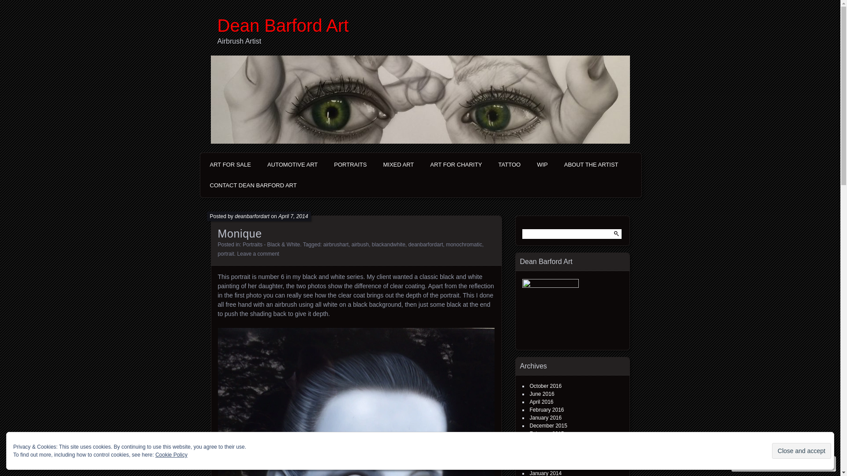 Image resolution: width=847 pixels, height=476 pixels. Describe the element at coordinates (541, 402) in the screenshot. I see `April 2016` at that location.